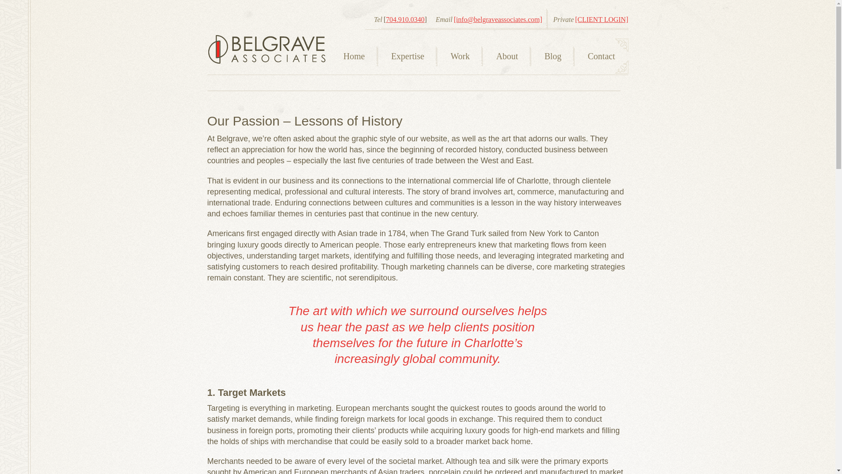  I want to click on Expertise, so click(408, 56).